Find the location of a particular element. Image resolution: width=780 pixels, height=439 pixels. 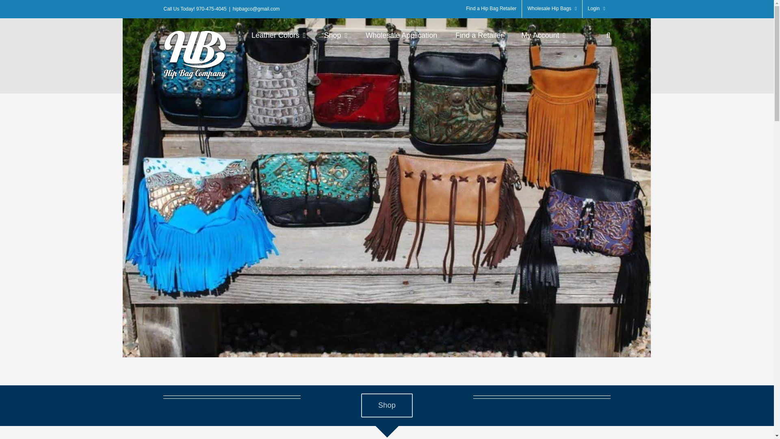

Find a Hip Bag Retailer is located at coordinates (491, 9).